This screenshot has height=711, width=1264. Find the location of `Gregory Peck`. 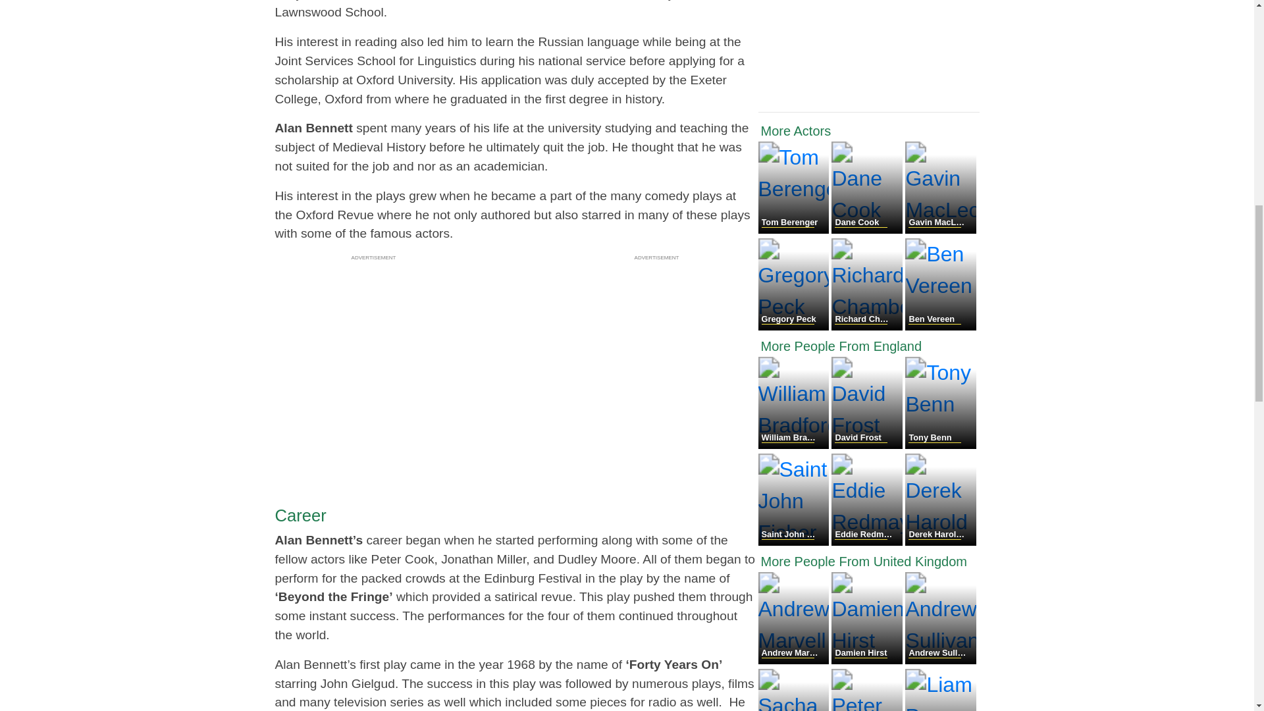

Gregory Peck is located at coordinates (795, 327).